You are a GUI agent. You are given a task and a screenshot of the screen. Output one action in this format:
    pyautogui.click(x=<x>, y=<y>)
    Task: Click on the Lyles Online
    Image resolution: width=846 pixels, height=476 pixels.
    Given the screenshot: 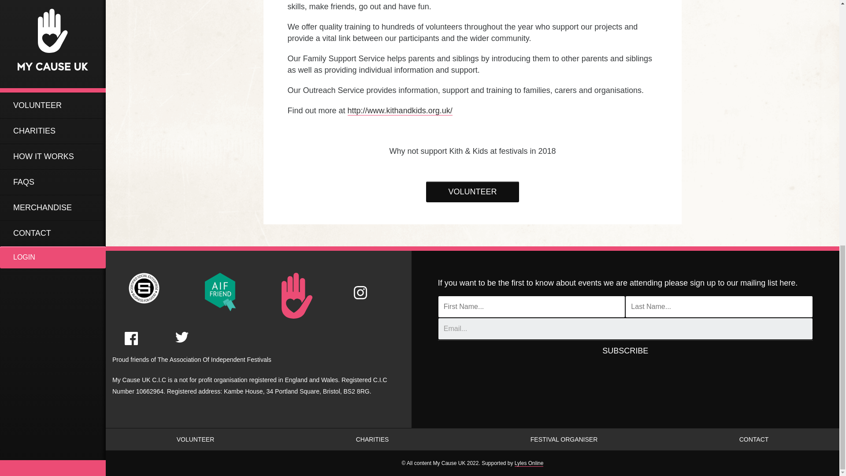 What is the action you would take?
    pyautogui.click(x=529, y=464)
    